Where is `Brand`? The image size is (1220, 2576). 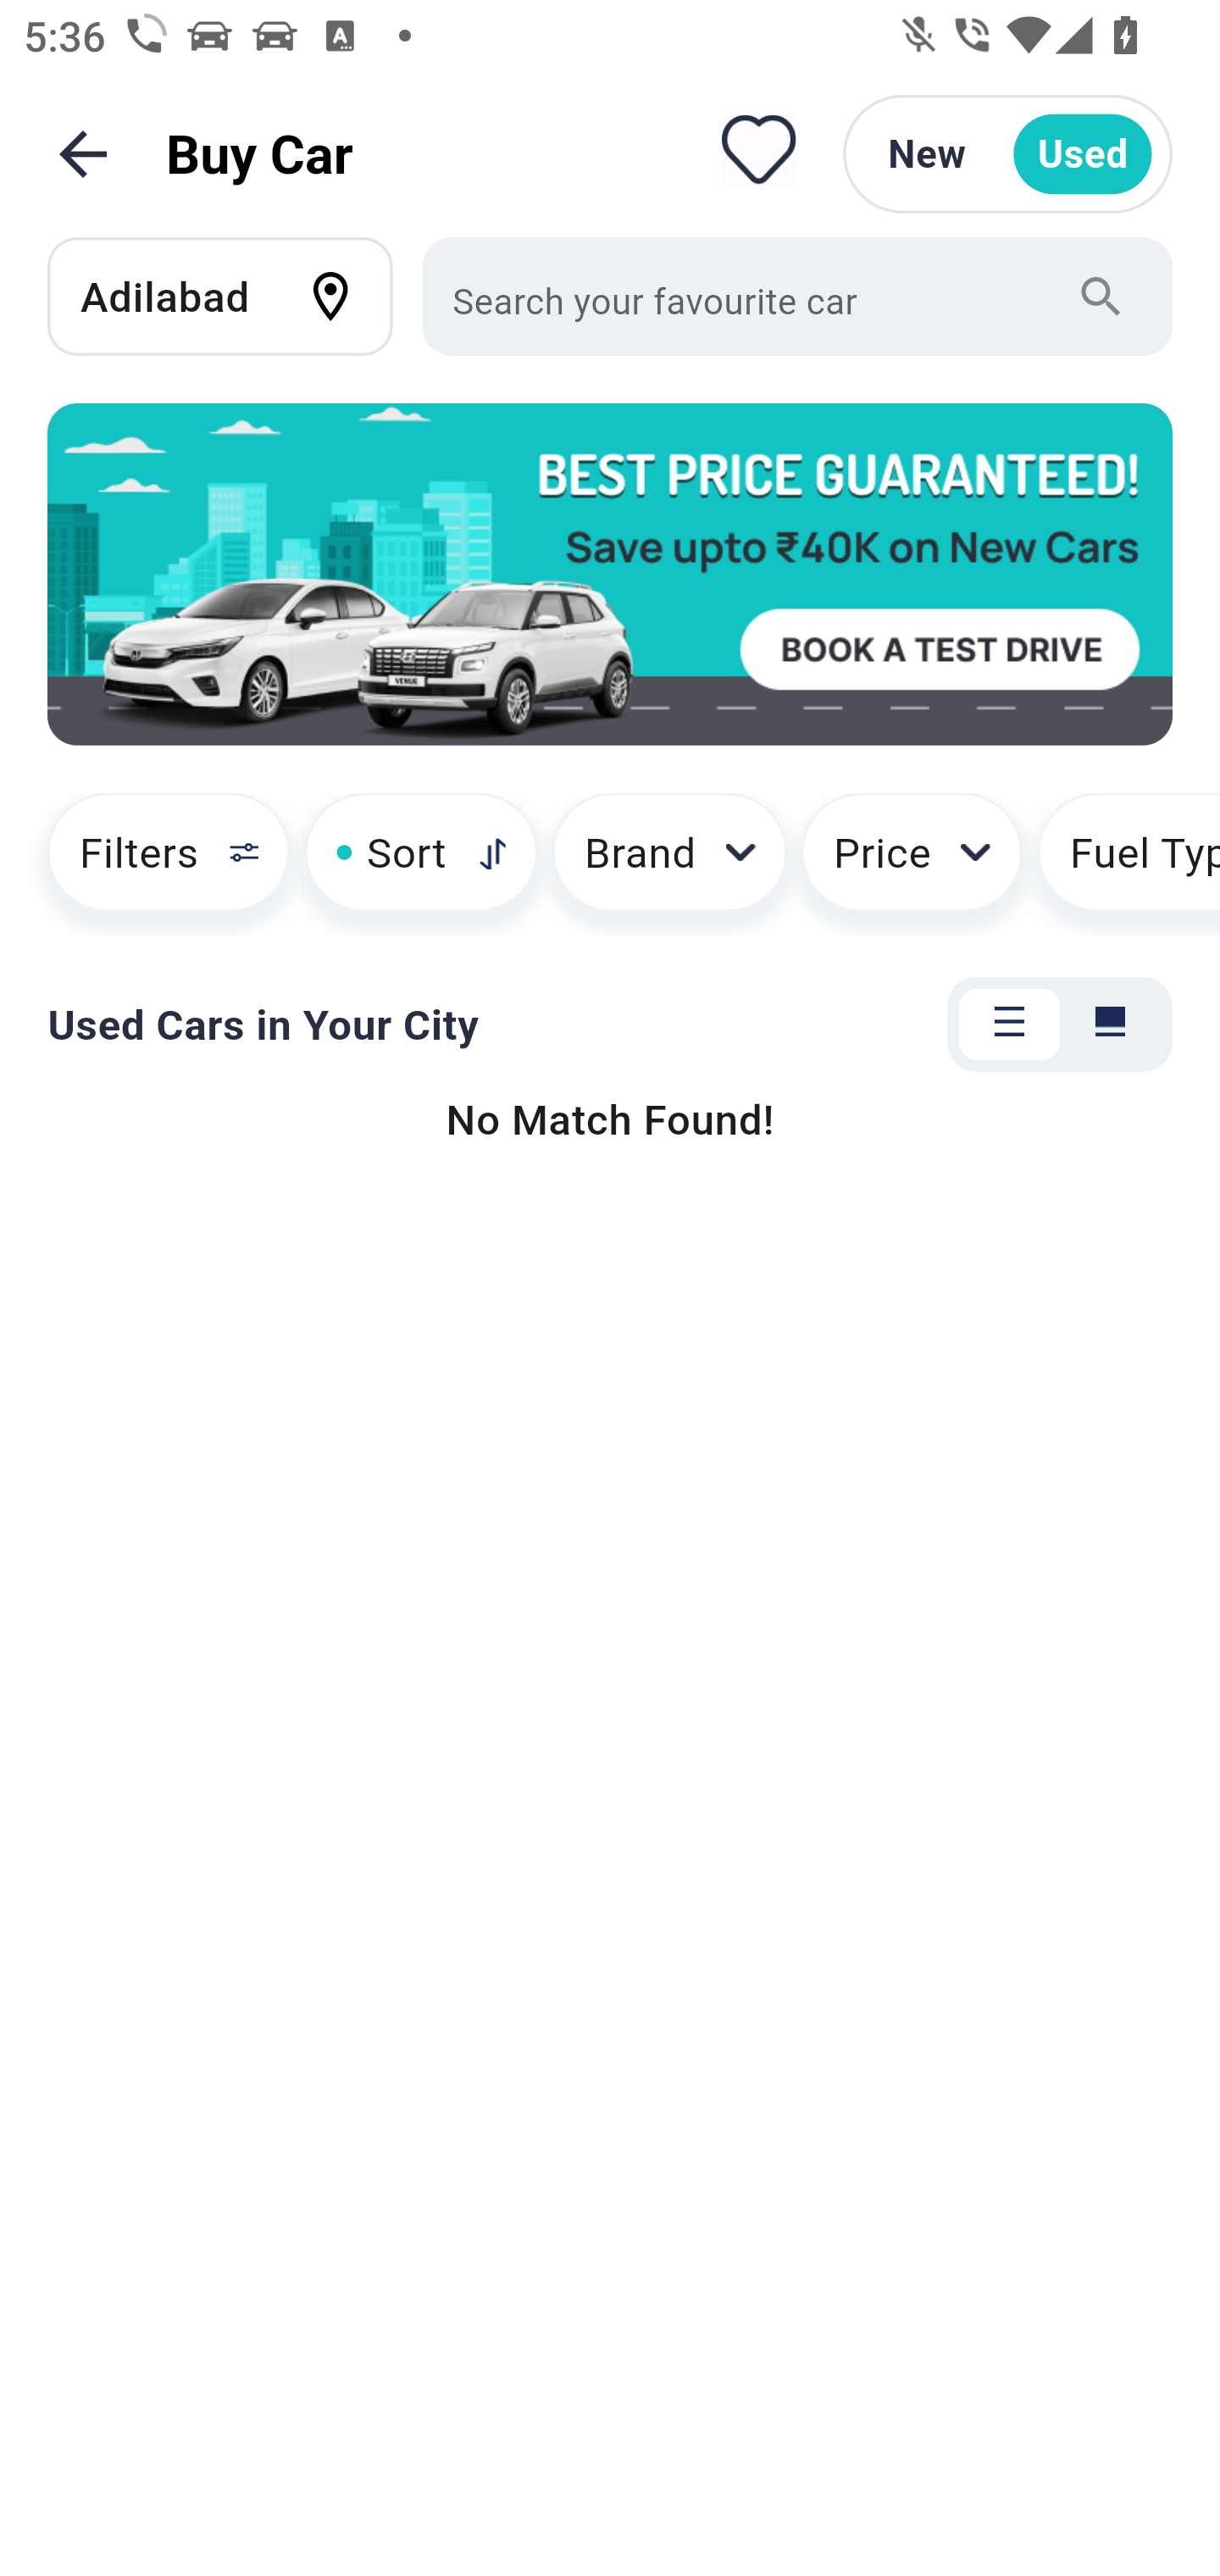
Brand is located at coordinates (669, 864).